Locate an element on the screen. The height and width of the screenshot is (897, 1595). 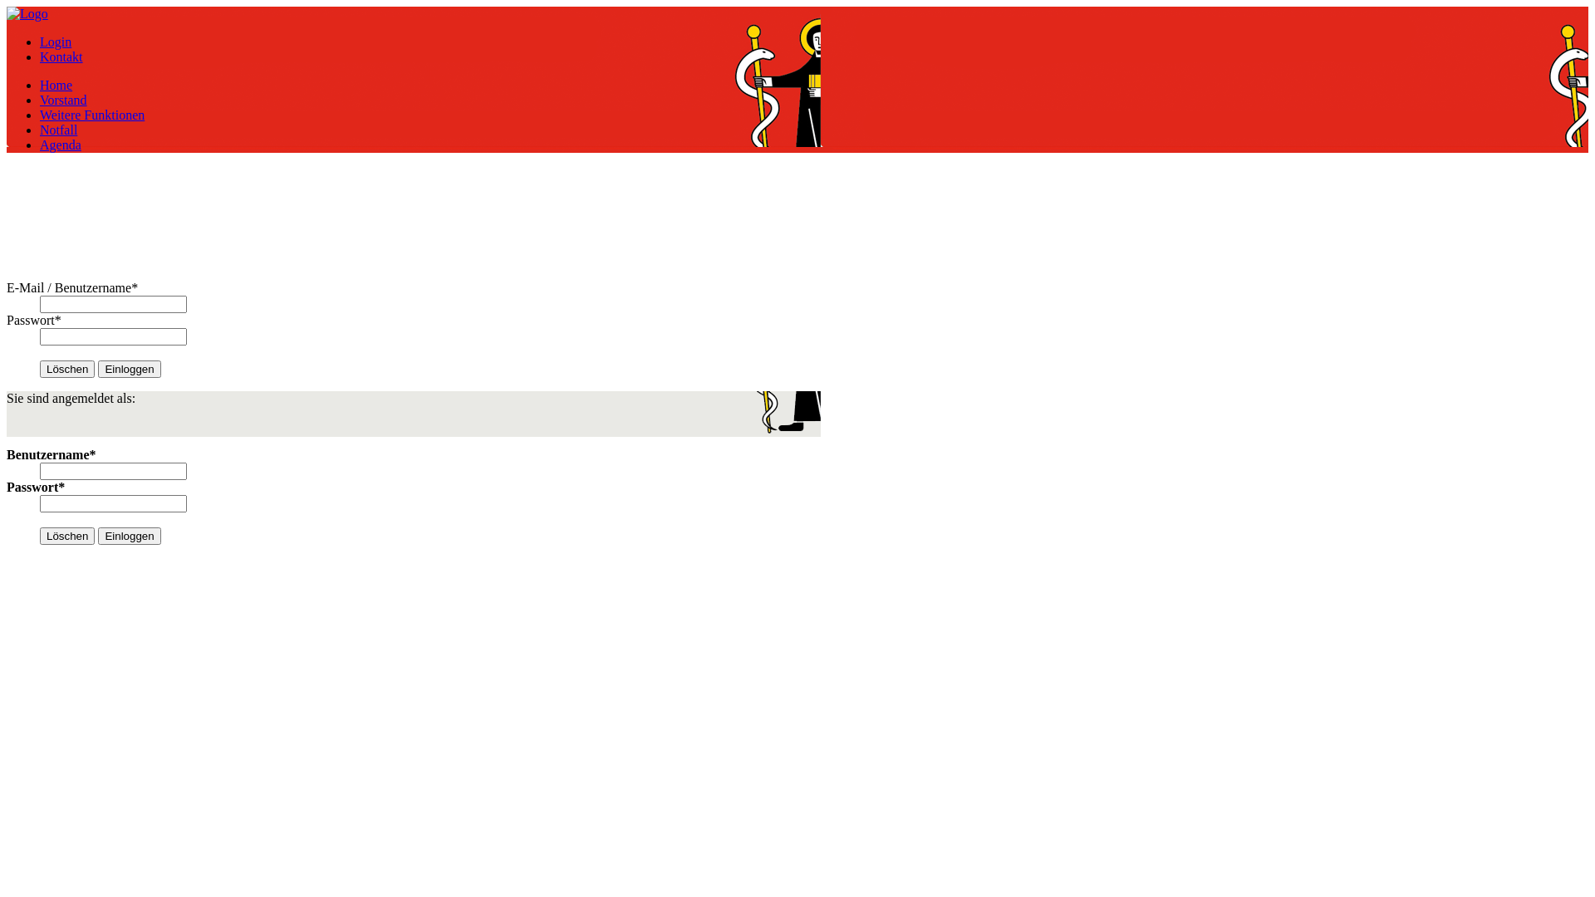
Agenda is located at coordinates (61, 145).